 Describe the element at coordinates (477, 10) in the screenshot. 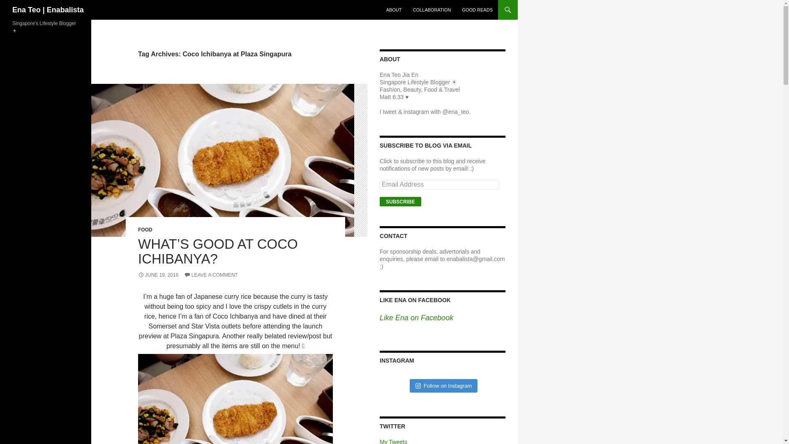

I see `GOOD READS` at that location.